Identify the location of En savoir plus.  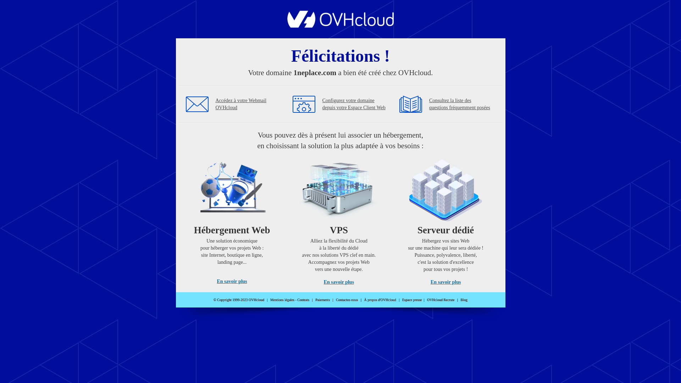
(445, 282).